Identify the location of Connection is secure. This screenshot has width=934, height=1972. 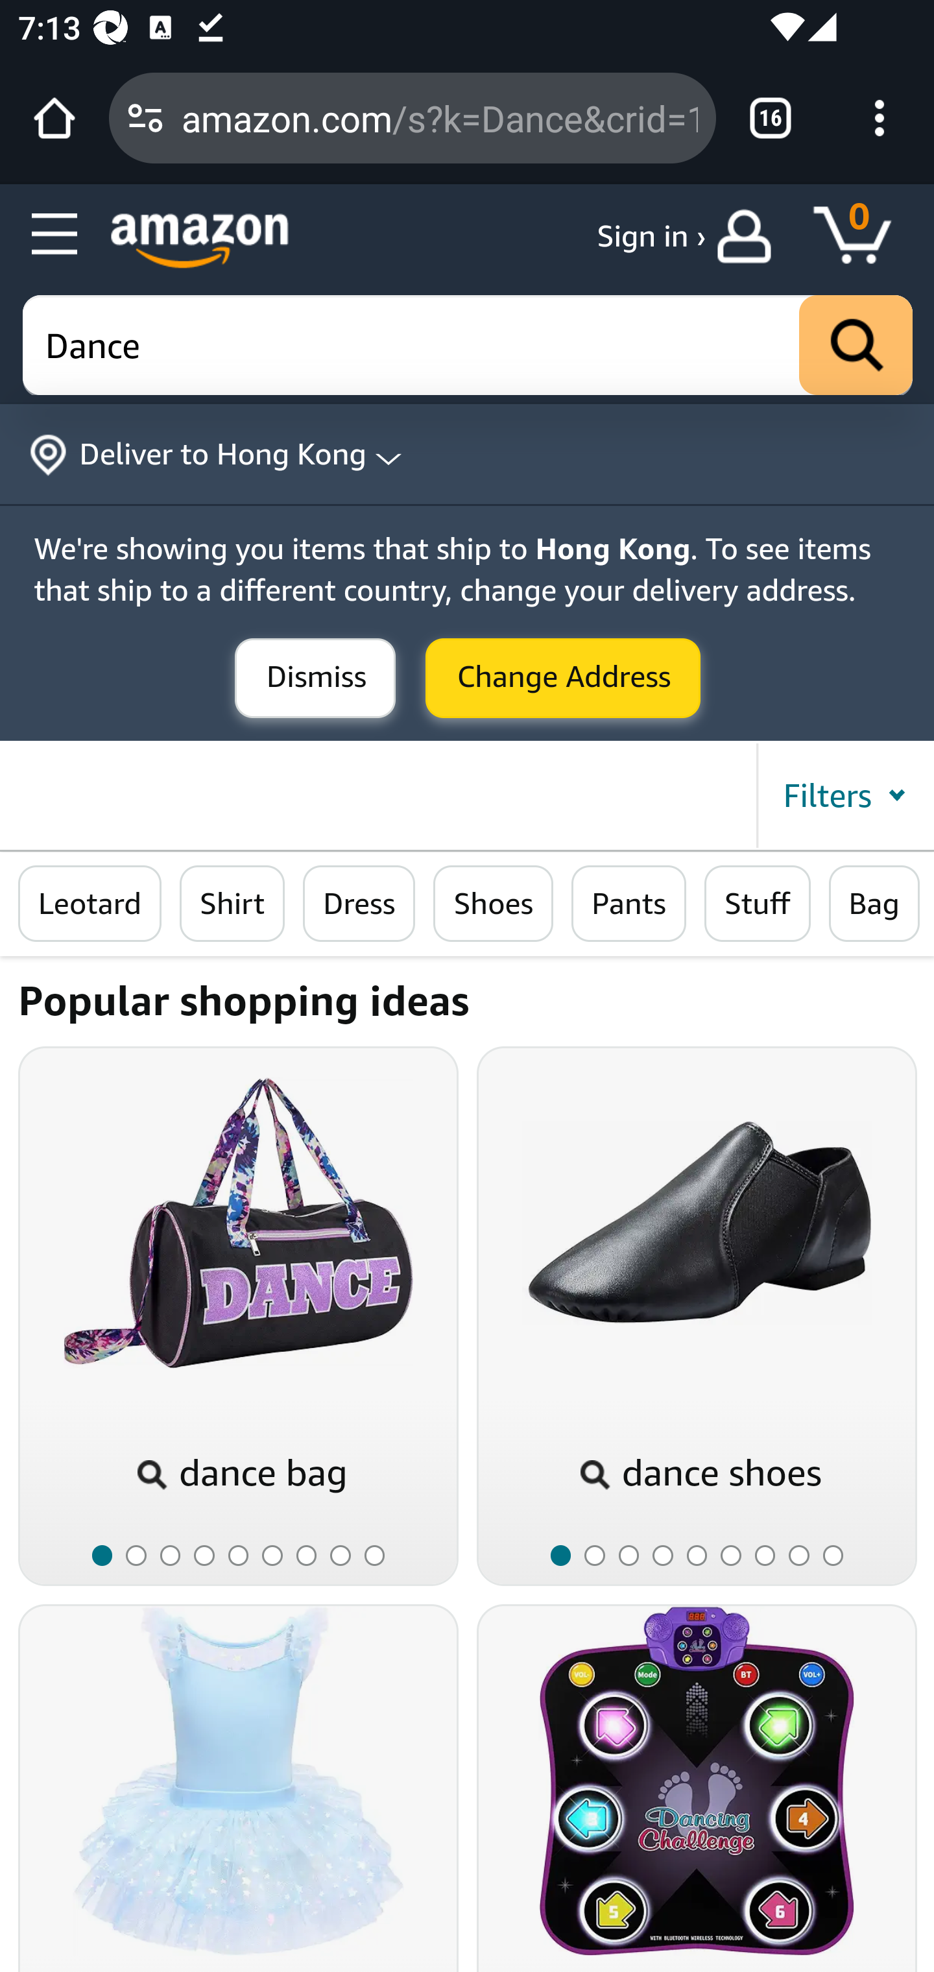
(145, 118).